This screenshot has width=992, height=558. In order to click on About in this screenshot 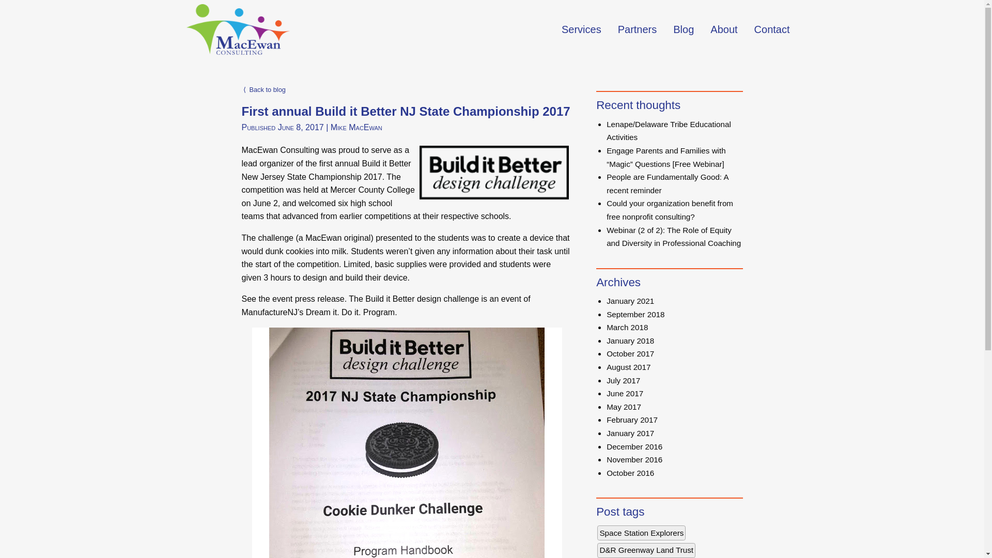, I will do `click(724, 29)`.